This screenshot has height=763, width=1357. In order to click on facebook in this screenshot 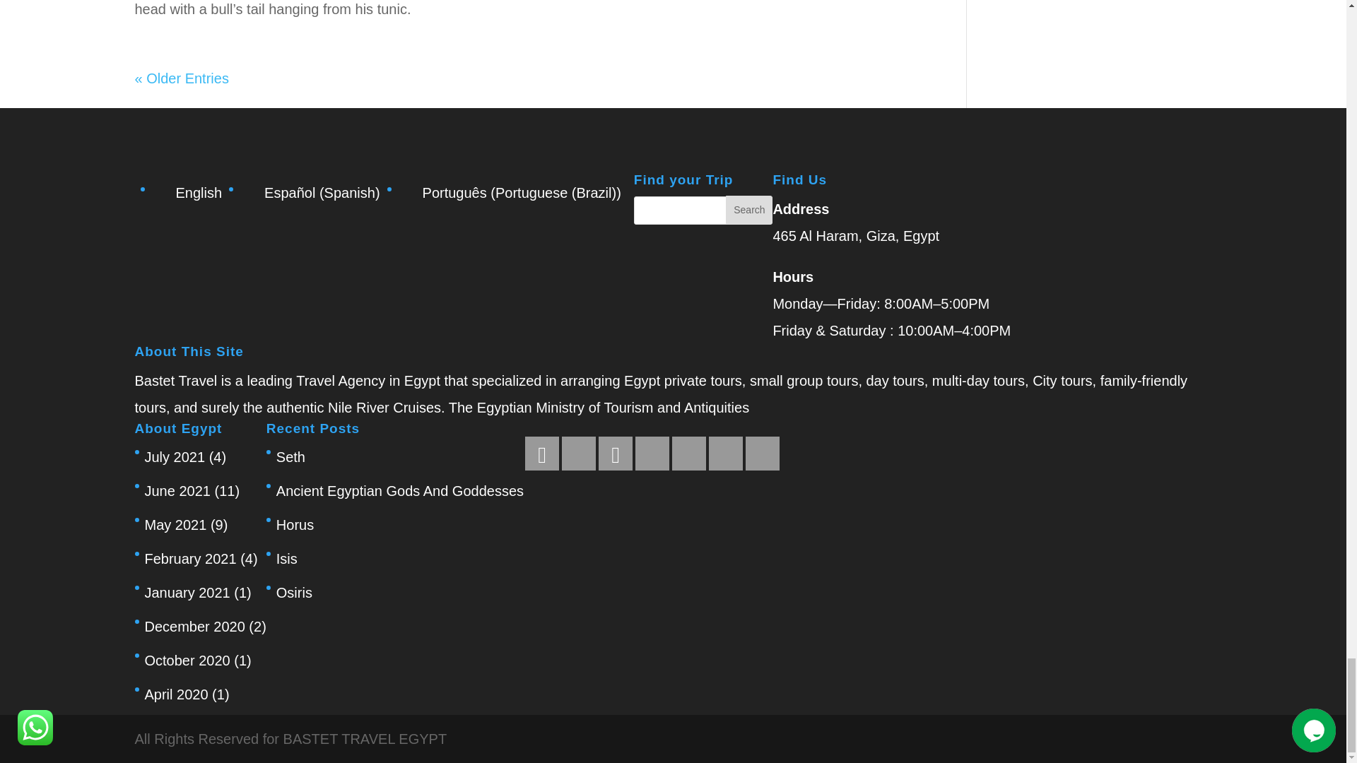, I will do `click(542, 454)`.